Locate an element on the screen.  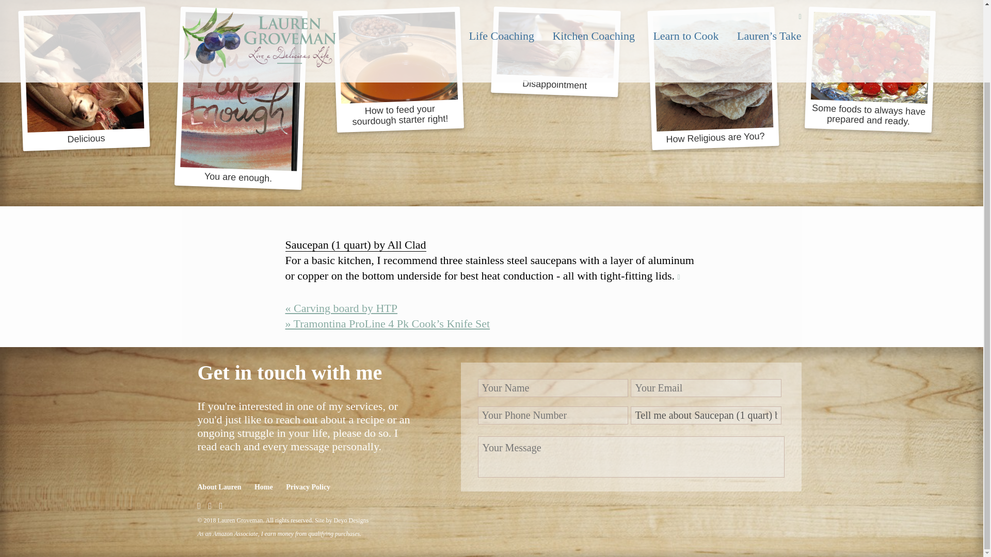
Home is located at coordinates (264, 487).